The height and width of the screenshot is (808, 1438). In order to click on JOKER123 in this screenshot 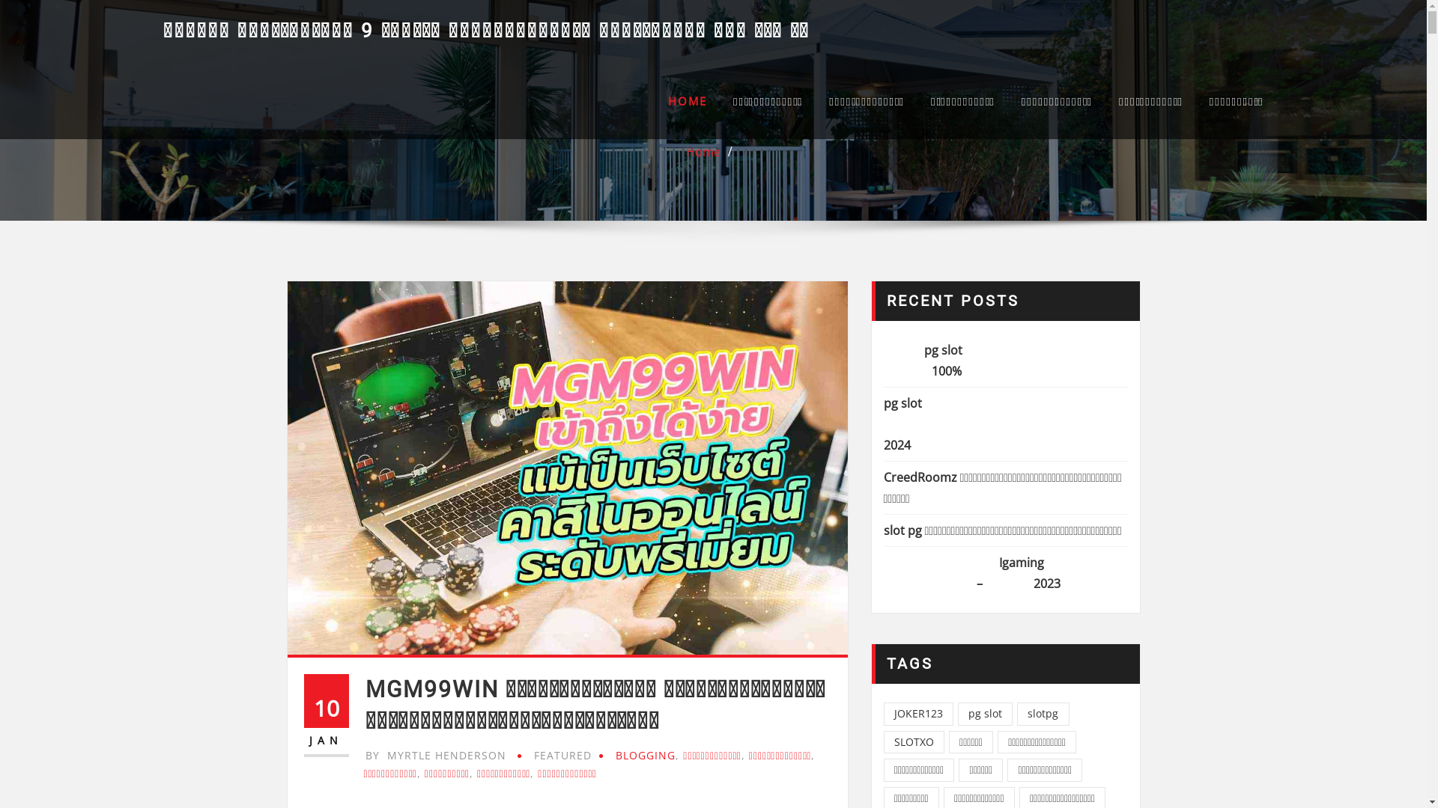, I will do `click(918, 714)`.